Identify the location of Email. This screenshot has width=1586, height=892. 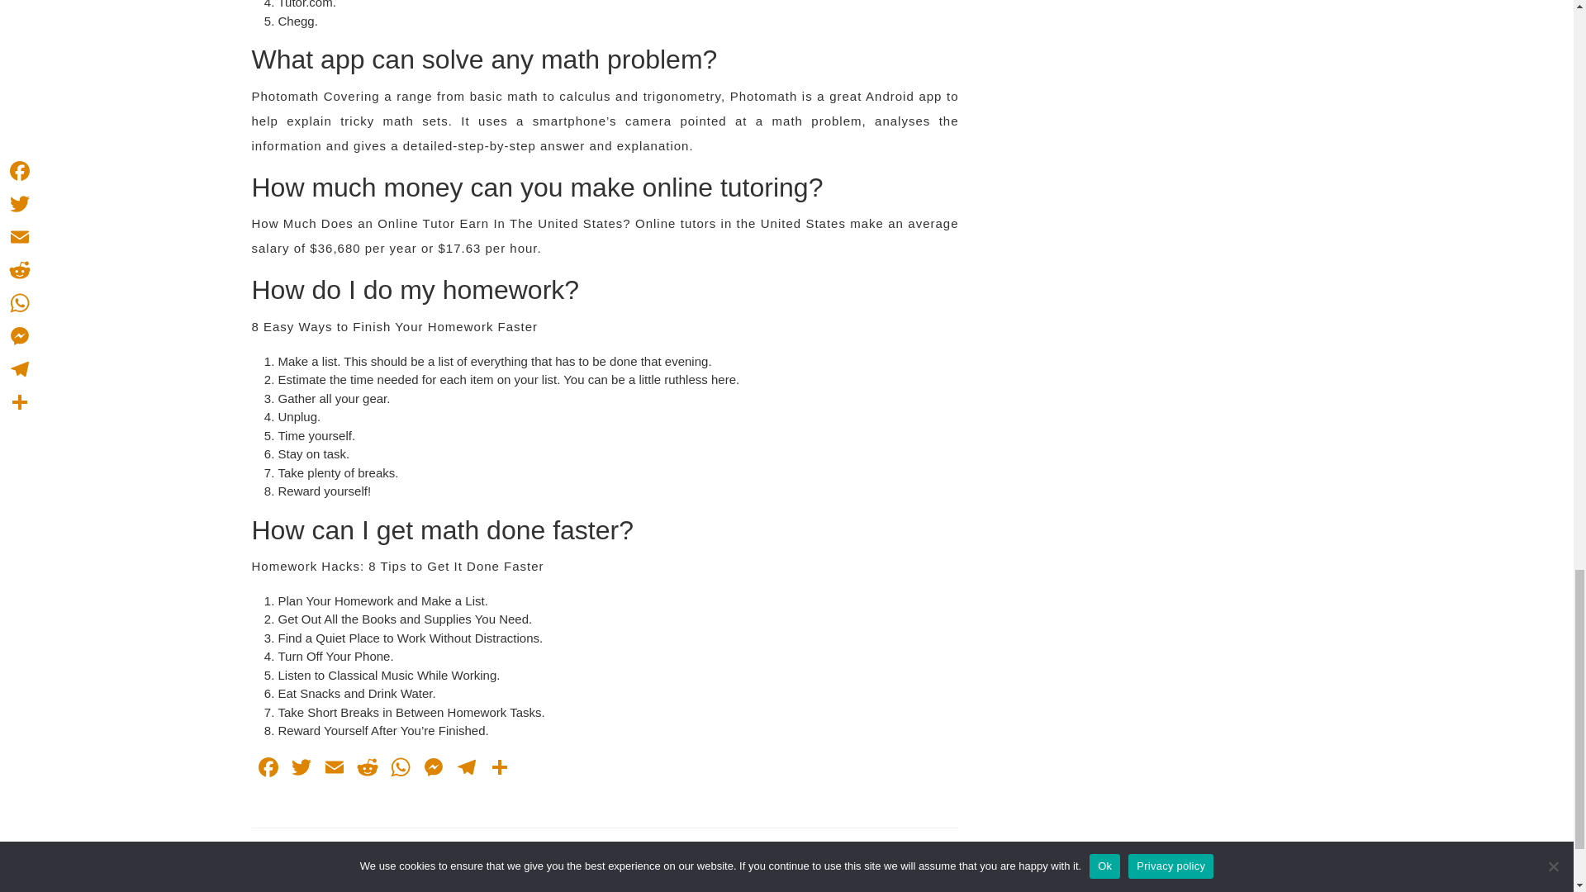
(781, 844).